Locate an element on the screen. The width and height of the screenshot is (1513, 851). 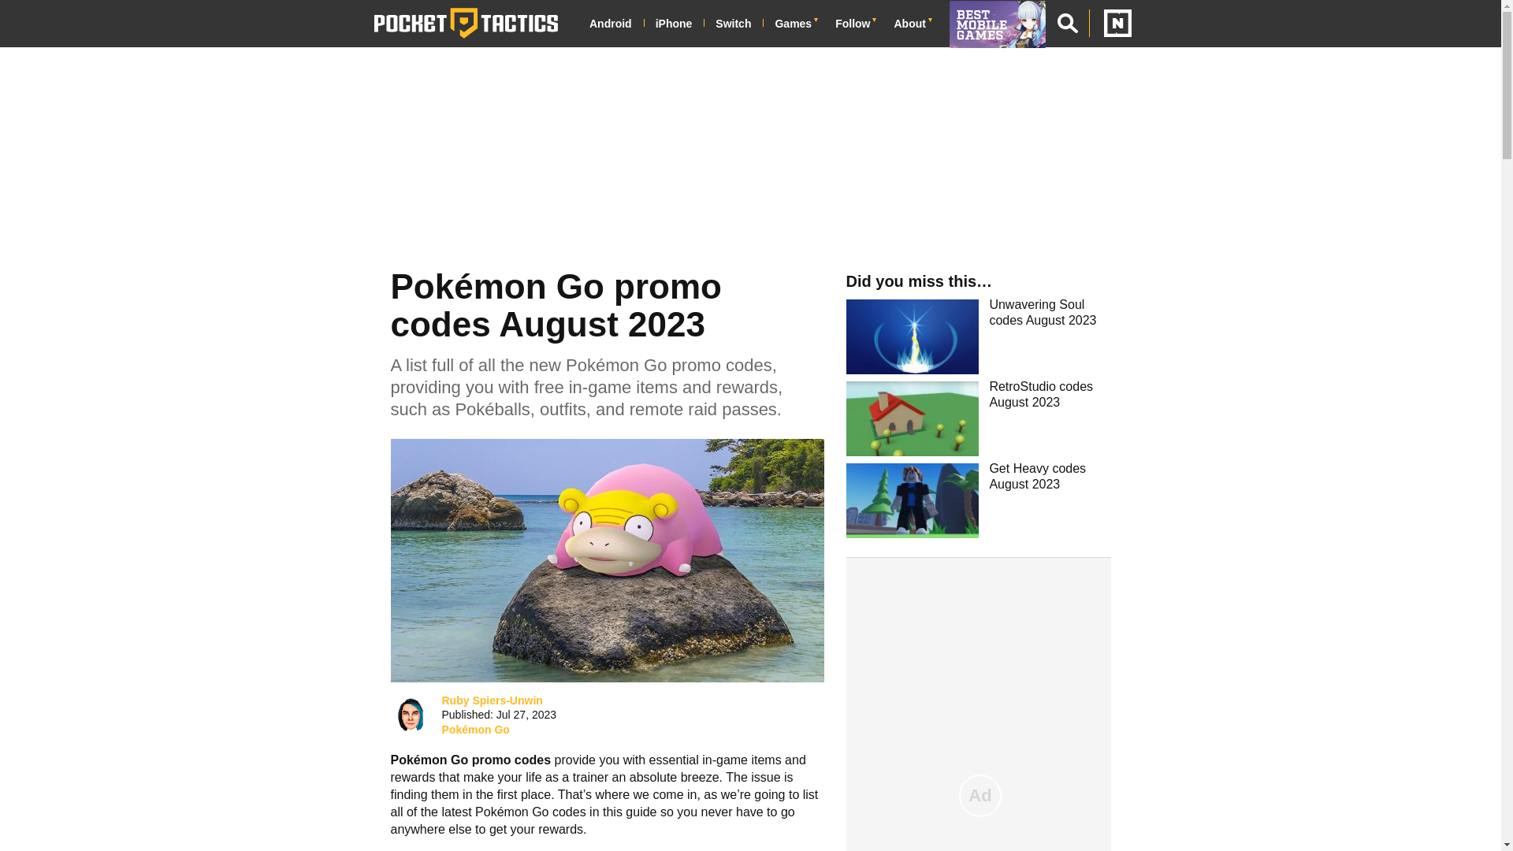
Ruby Spiers-Unwin is located at coordinates (410, 715).